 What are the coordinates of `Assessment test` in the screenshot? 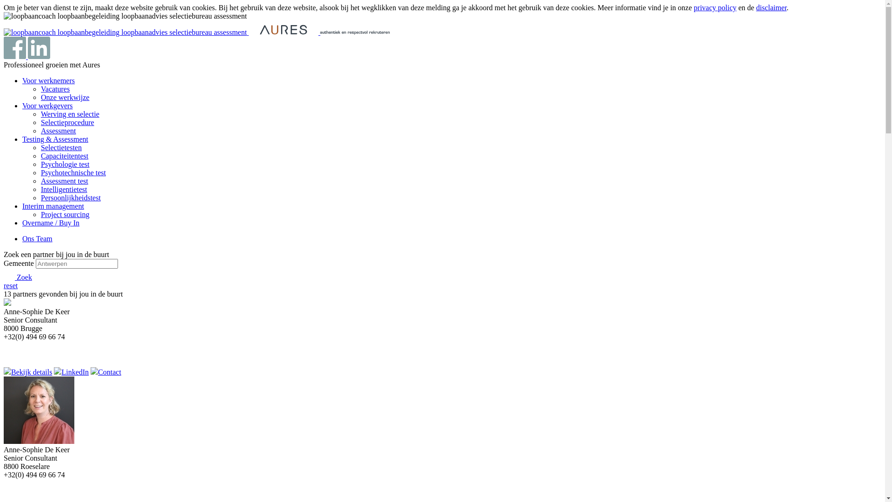 It's located at (65, 181).